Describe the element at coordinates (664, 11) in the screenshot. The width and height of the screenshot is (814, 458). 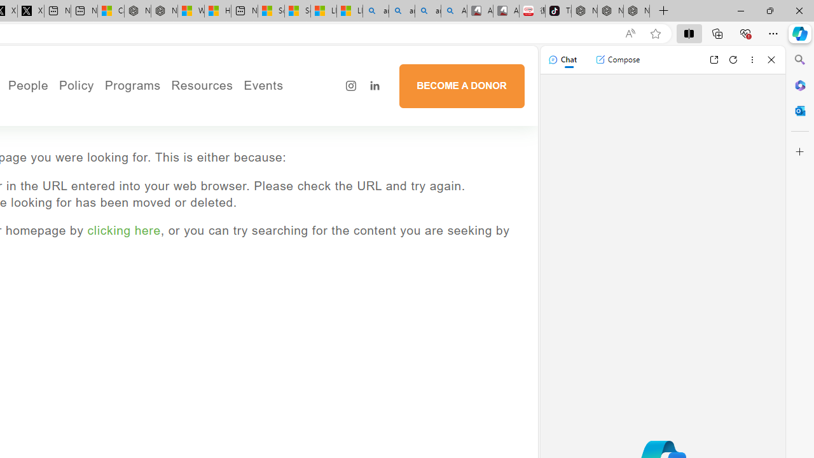
I see `New Tab` at that location.